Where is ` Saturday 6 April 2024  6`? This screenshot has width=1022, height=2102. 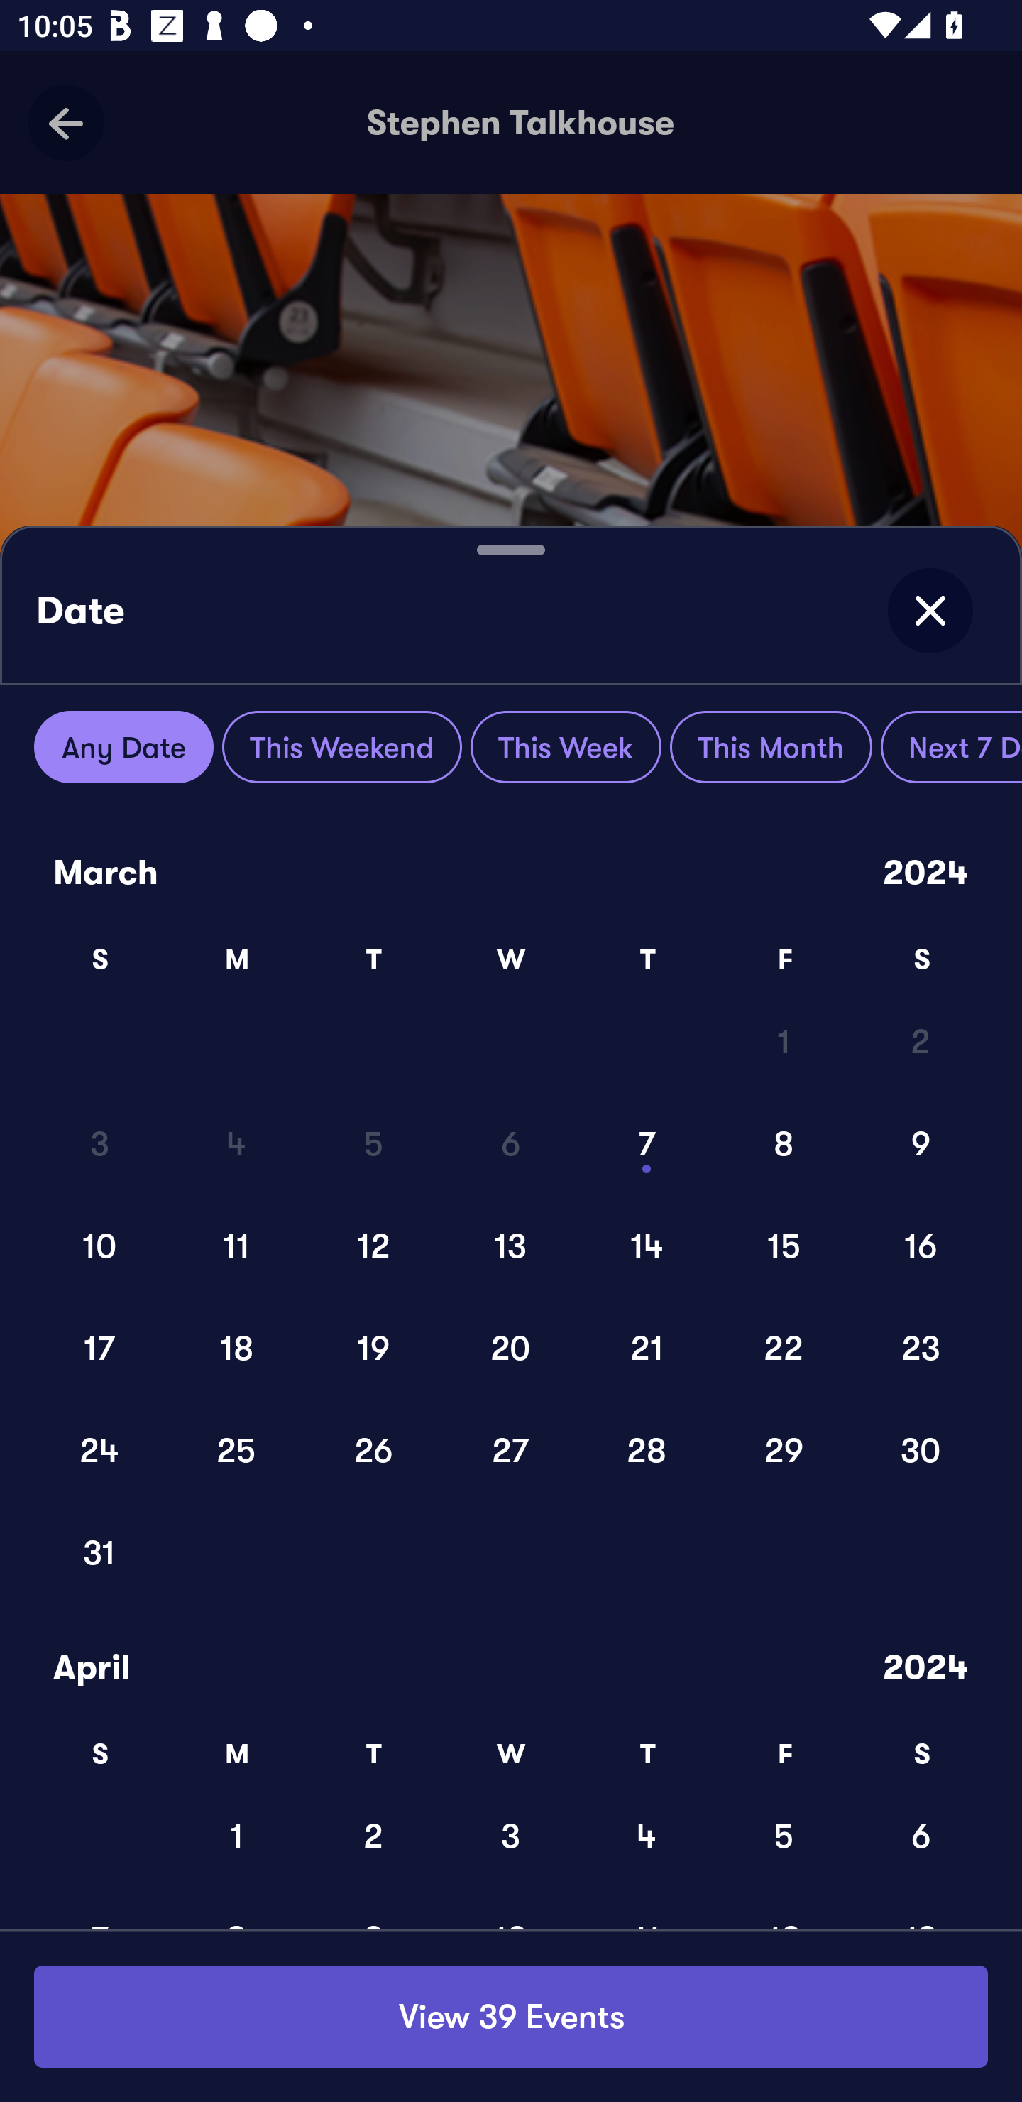
 Saturday 6 April 2024  6 is located at coordinates (921, 1836).